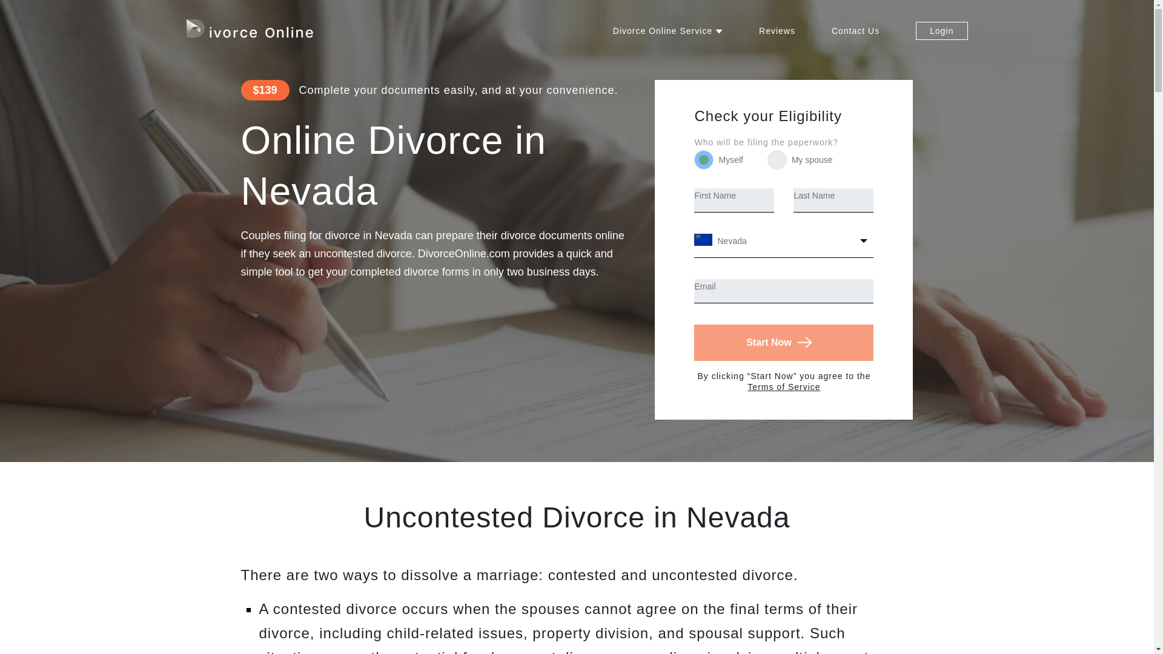 This screenshot has height=654, width=1163. What do you see at coordinates (941, 30) in the screenshot?
I see `Login` at bounding box center [941, 30].